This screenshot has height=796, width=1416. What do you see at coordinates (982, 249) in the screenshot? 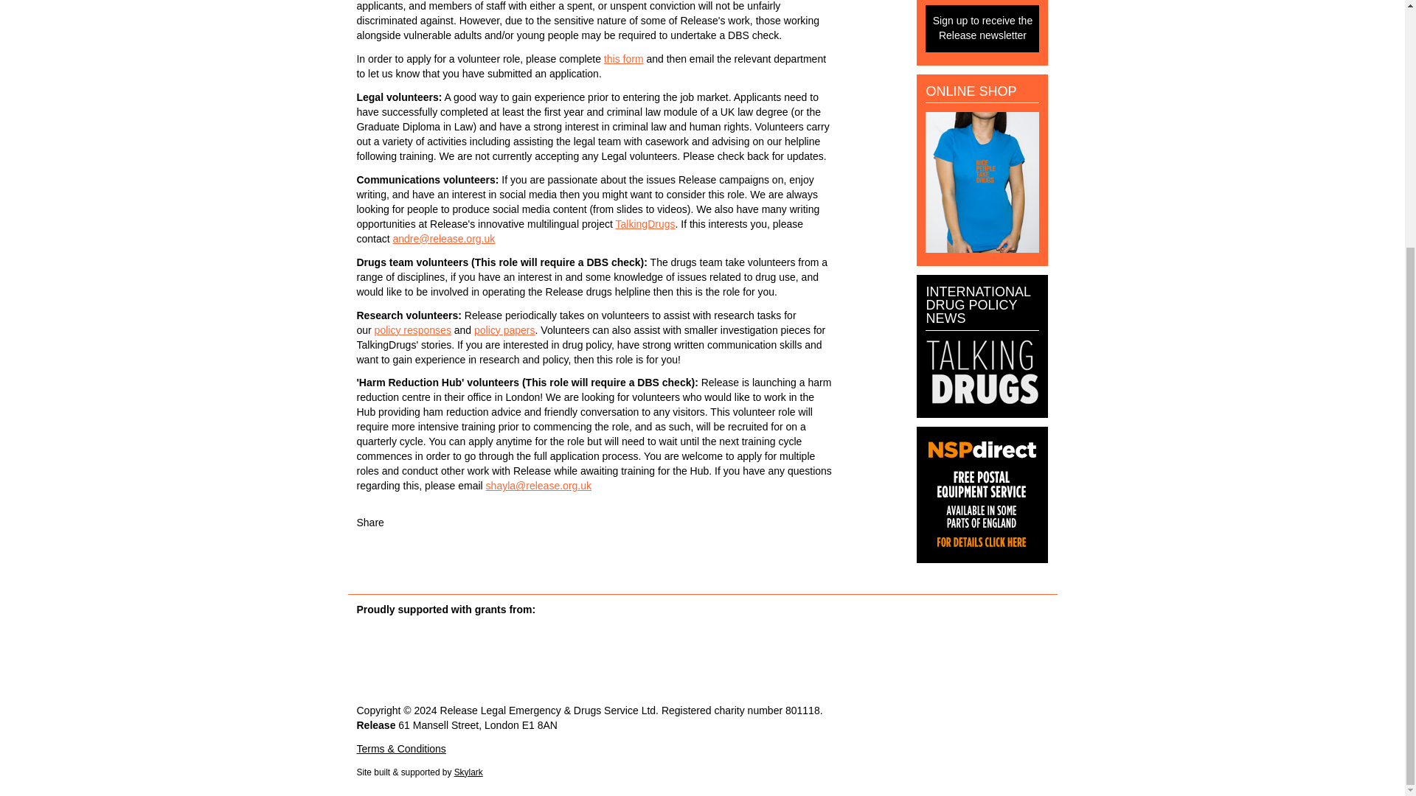
I see `The Release Shop` at bounding box center [982, 249].